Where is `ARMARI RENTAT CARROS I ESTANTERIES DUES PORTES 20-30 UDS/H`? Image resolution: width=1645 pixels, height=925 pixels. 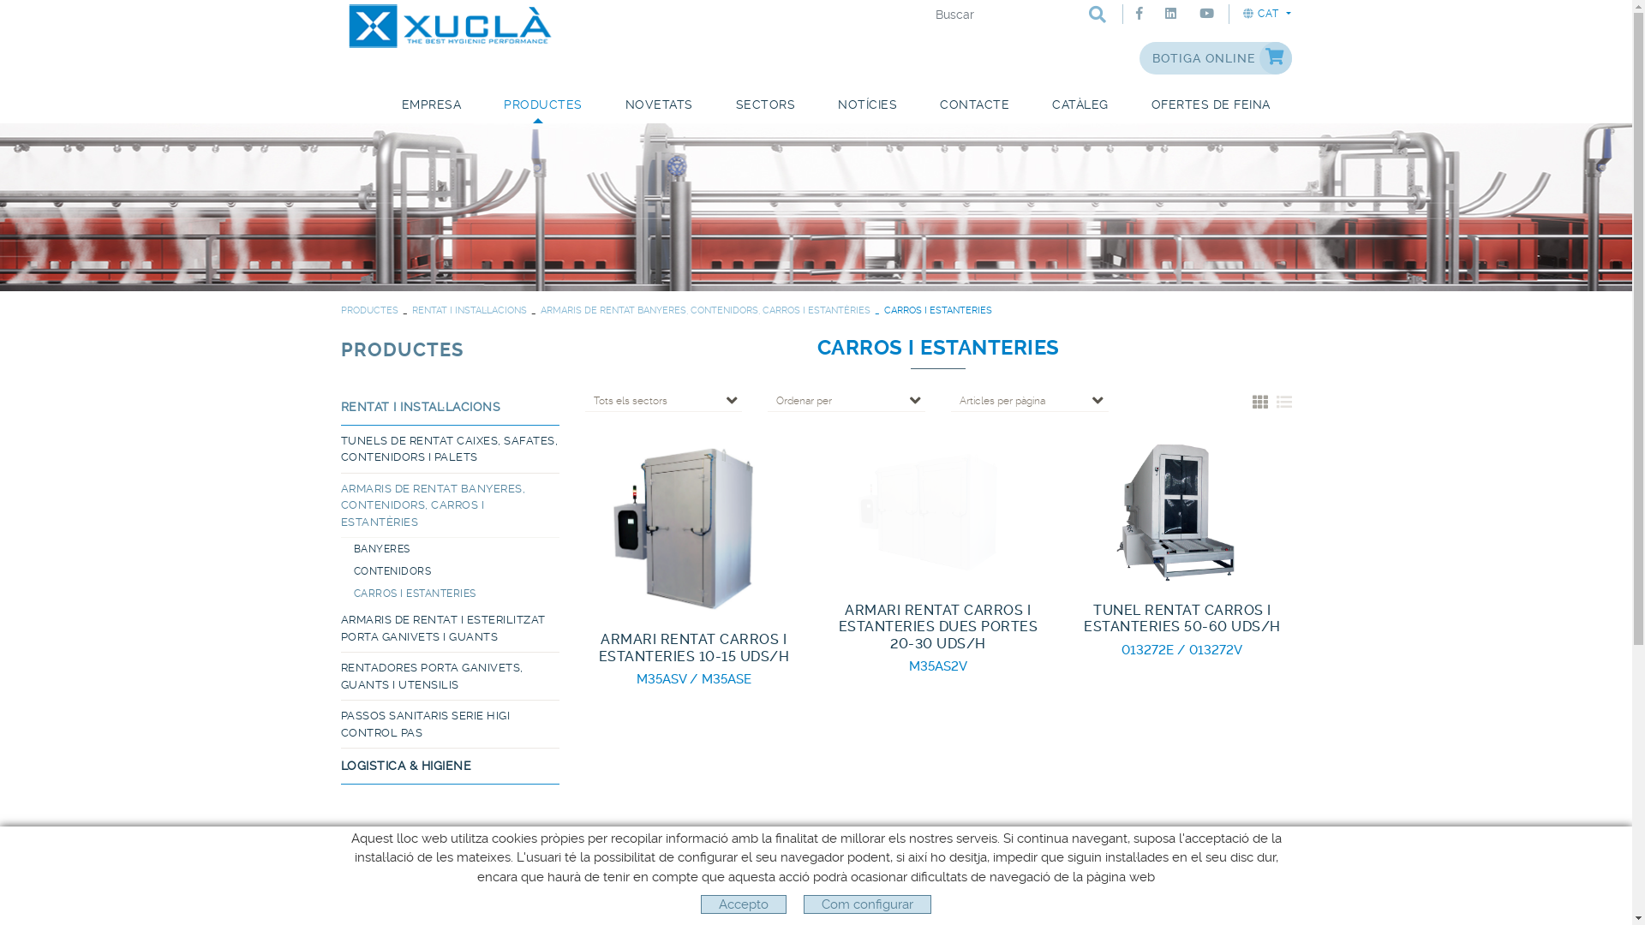 ARMARI RENTAT CARROS I ESTANTERIES DUES PORTES 20-30 UDS/H is located at coordinates (937, 461).